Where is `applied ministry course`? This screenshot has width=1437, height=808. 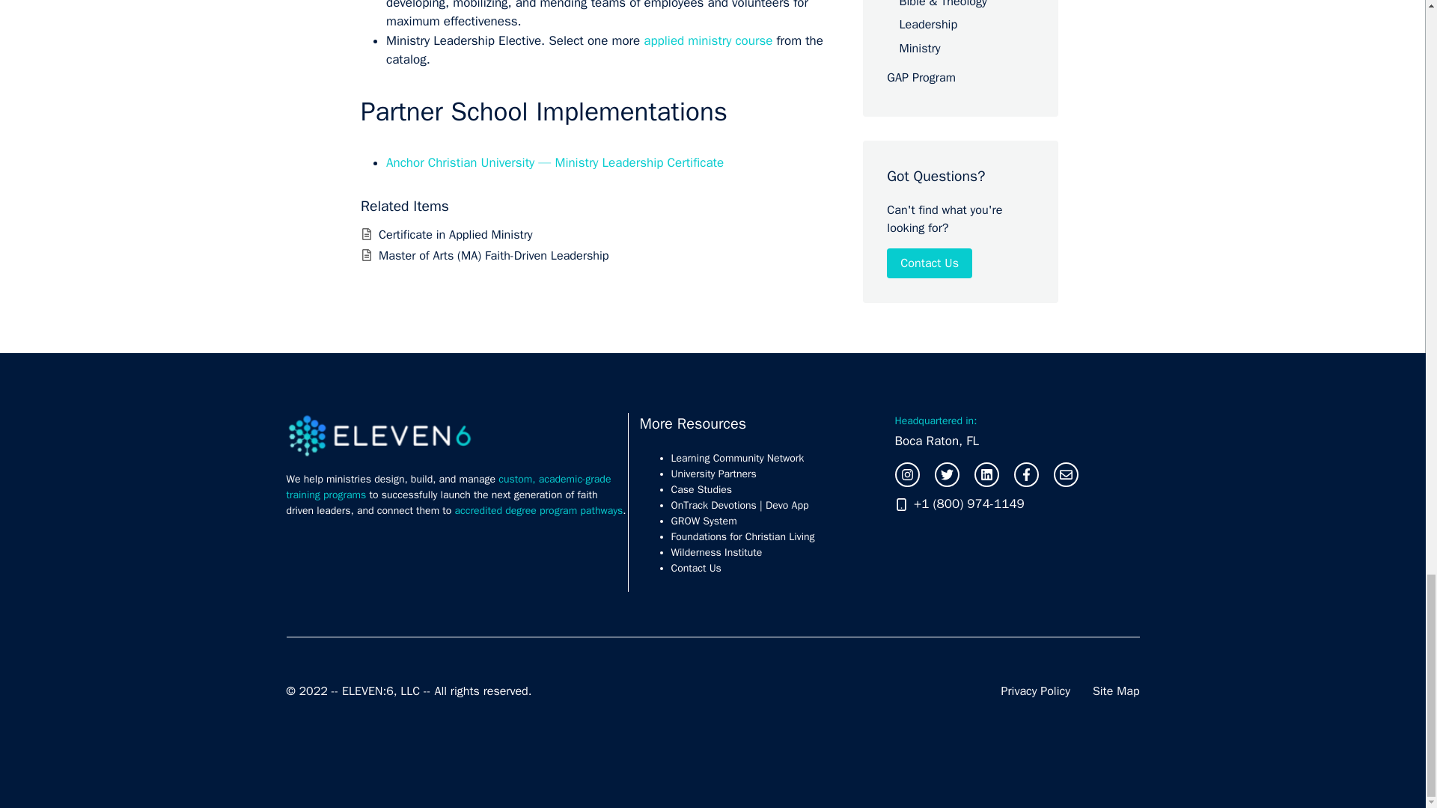 applied ministry course is located at coordinates (708, 40).